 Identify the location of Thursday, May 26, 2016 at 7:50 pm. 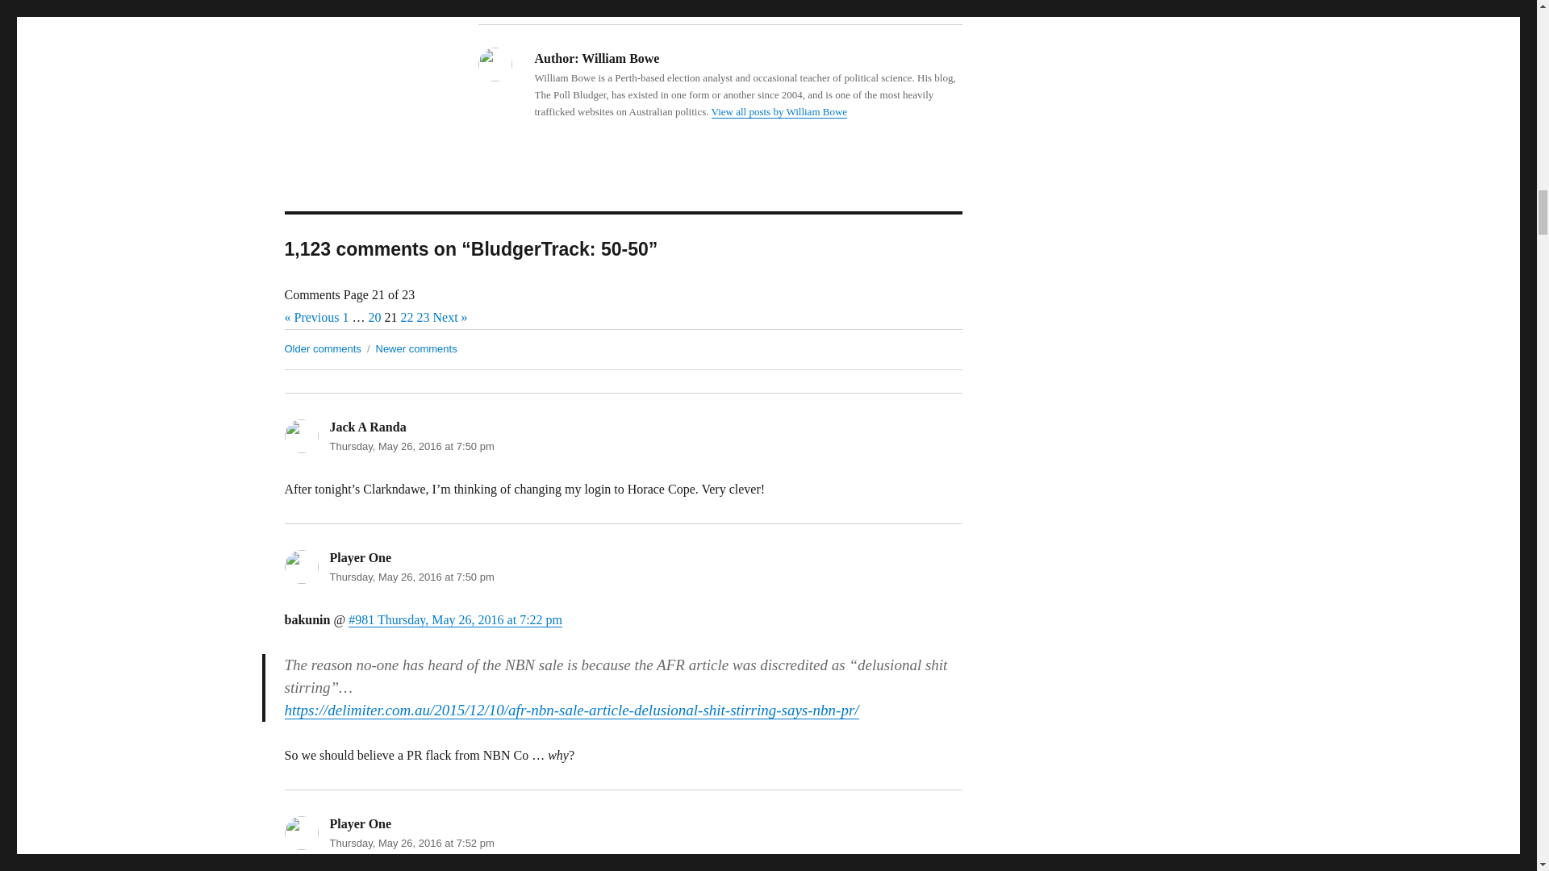
(411, 577).